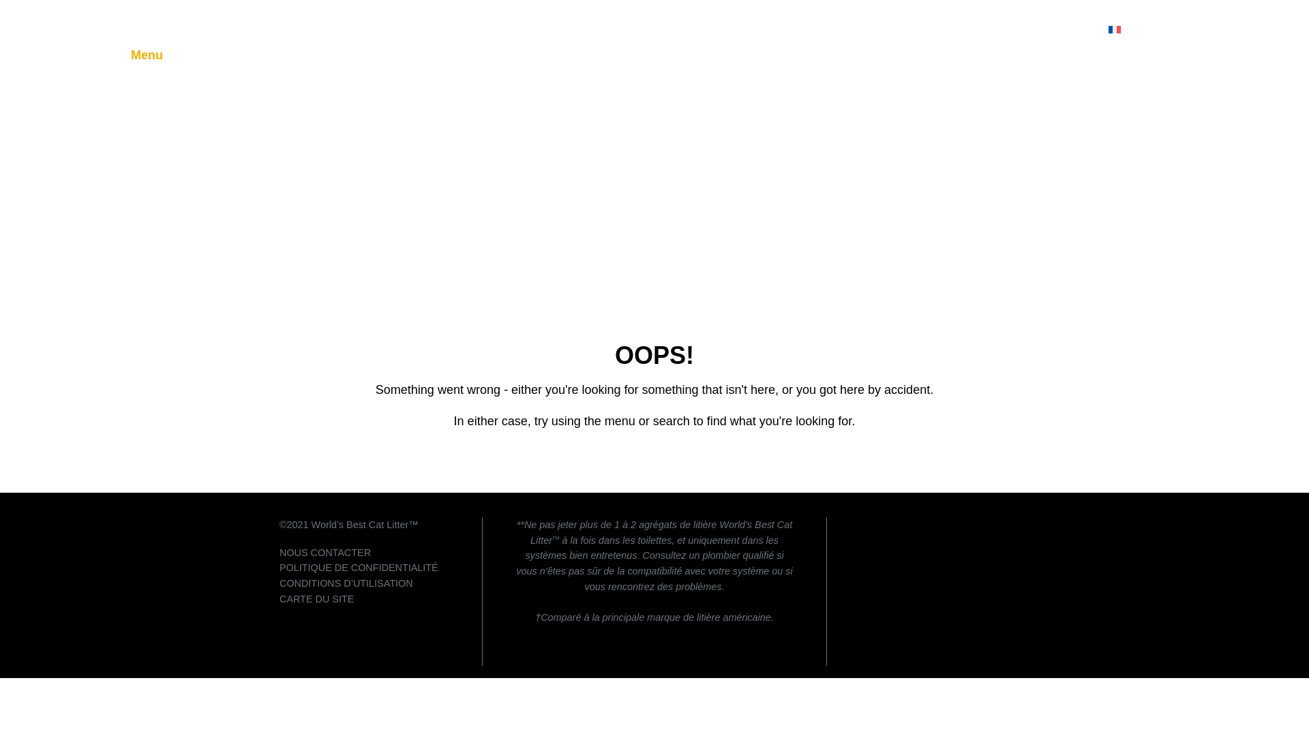 This screenshot has height=736, width=1309. What do you see at coordinates (316, 598) in the screenshot?
I see `CARTE DU SITE` at bounding box center [316, 598].